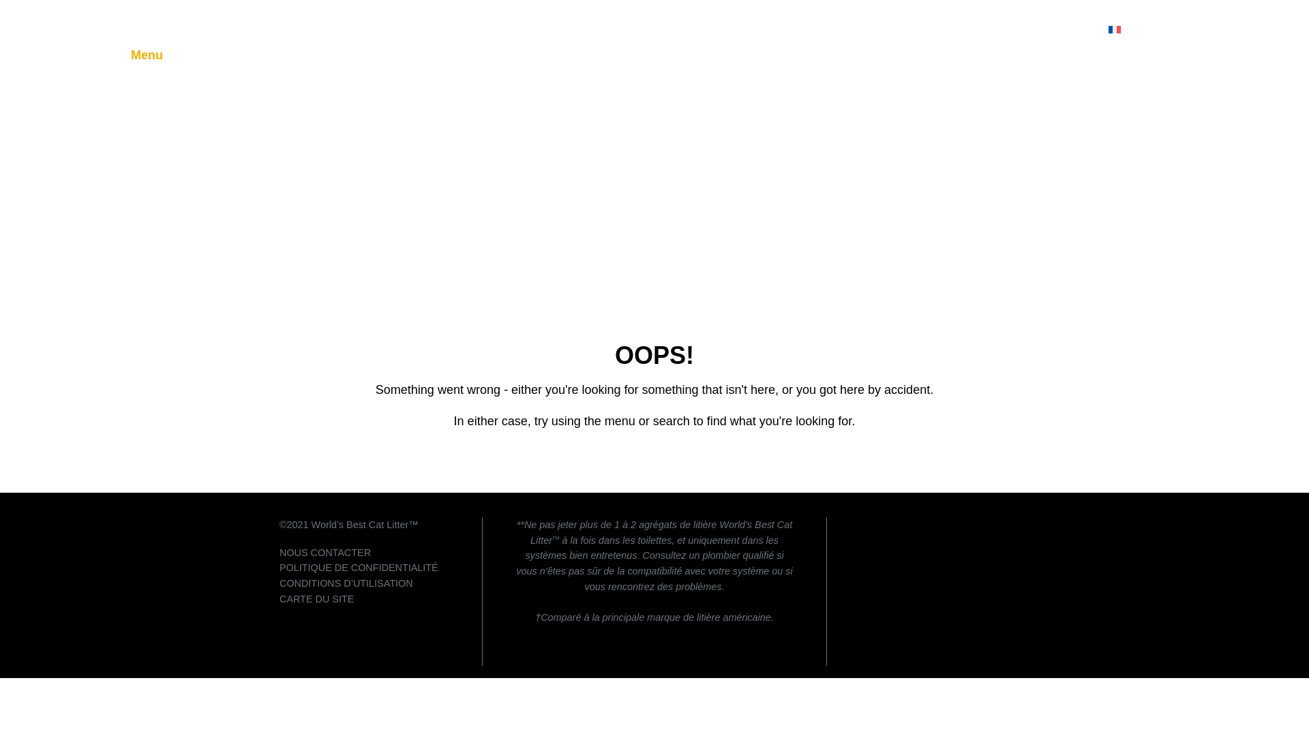 This screenshot has height=736, width=1309. What do you see at coordinates (316, 598) in the screenshot?
I see `CARTE DU SITE` at bounding box center [316, 598].